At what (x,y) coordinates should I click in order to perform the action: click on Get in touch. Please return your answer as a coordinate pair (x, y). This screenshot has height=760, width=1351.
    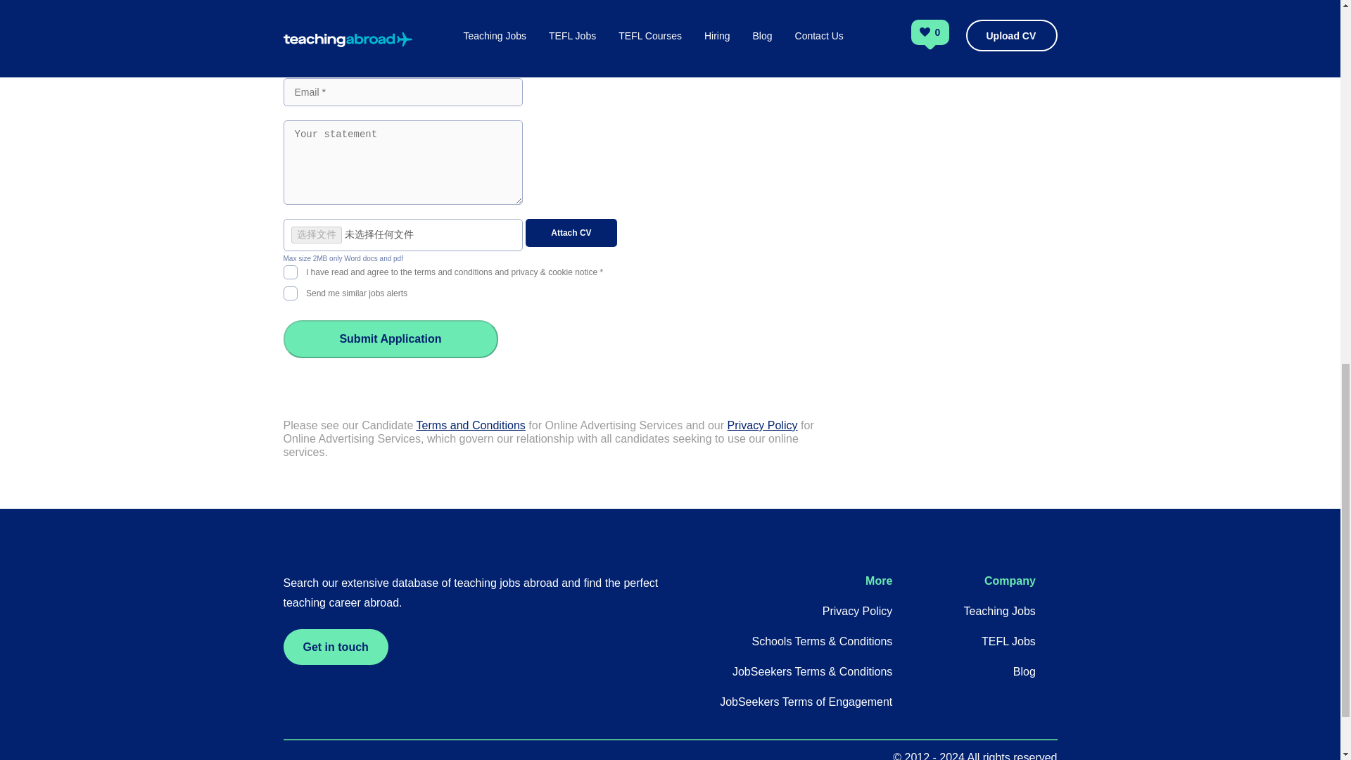
    Looking at the image, I should click on (335, 647).